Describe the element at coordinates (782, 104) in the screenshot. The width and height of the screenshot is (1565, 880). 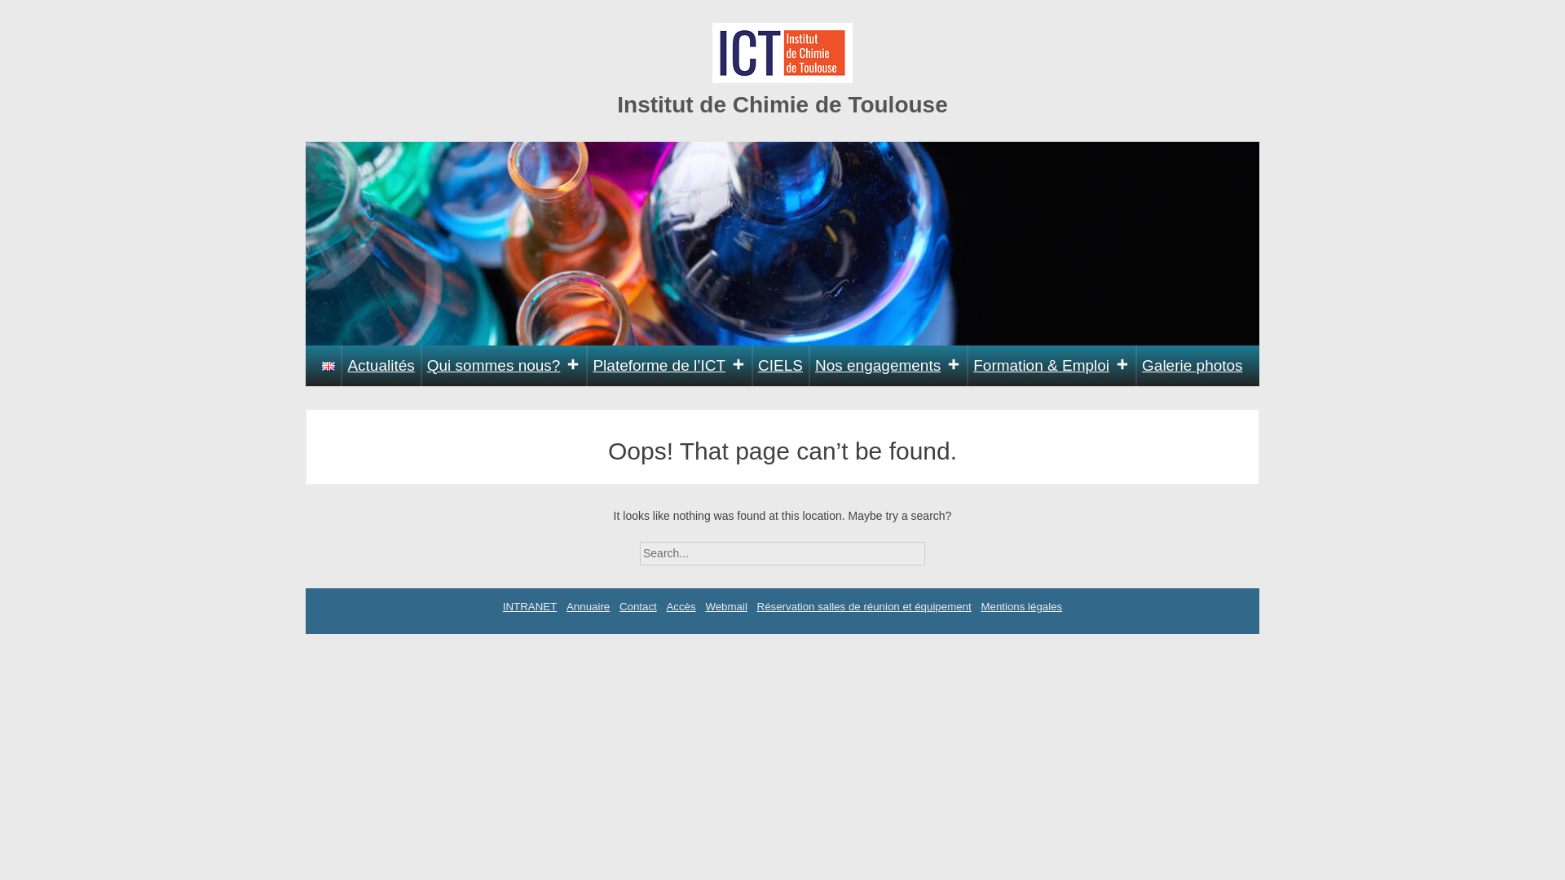
I see `Institut de Chimie de Toulouse` at that location.